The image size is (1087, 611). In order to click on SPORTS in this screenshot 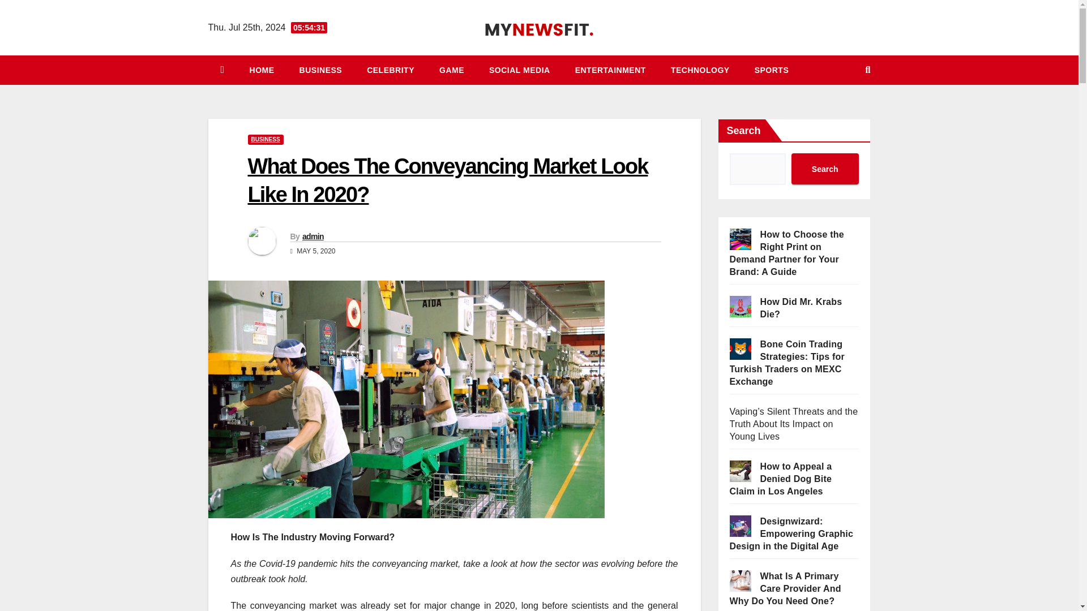, I will do `click(772, 70)`.